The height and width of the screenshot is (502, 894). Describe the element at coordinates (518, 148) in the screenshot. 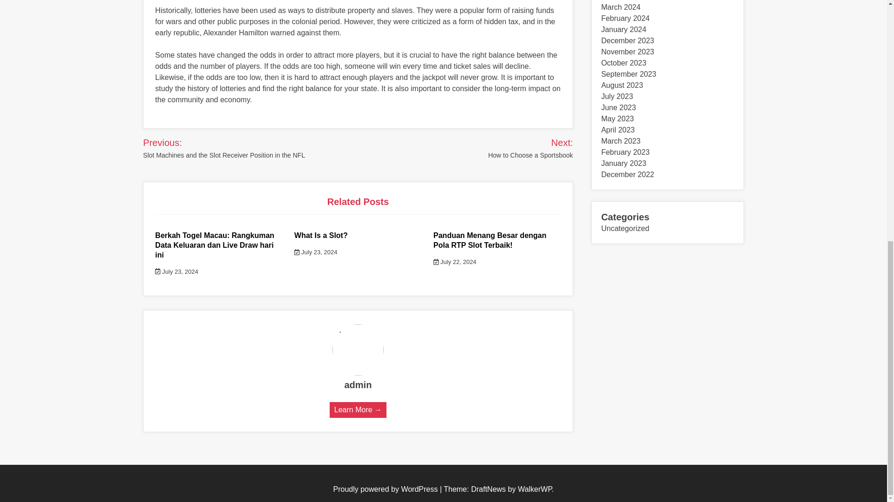

I see `Next: How to Choose a Sportsbook` at that location.